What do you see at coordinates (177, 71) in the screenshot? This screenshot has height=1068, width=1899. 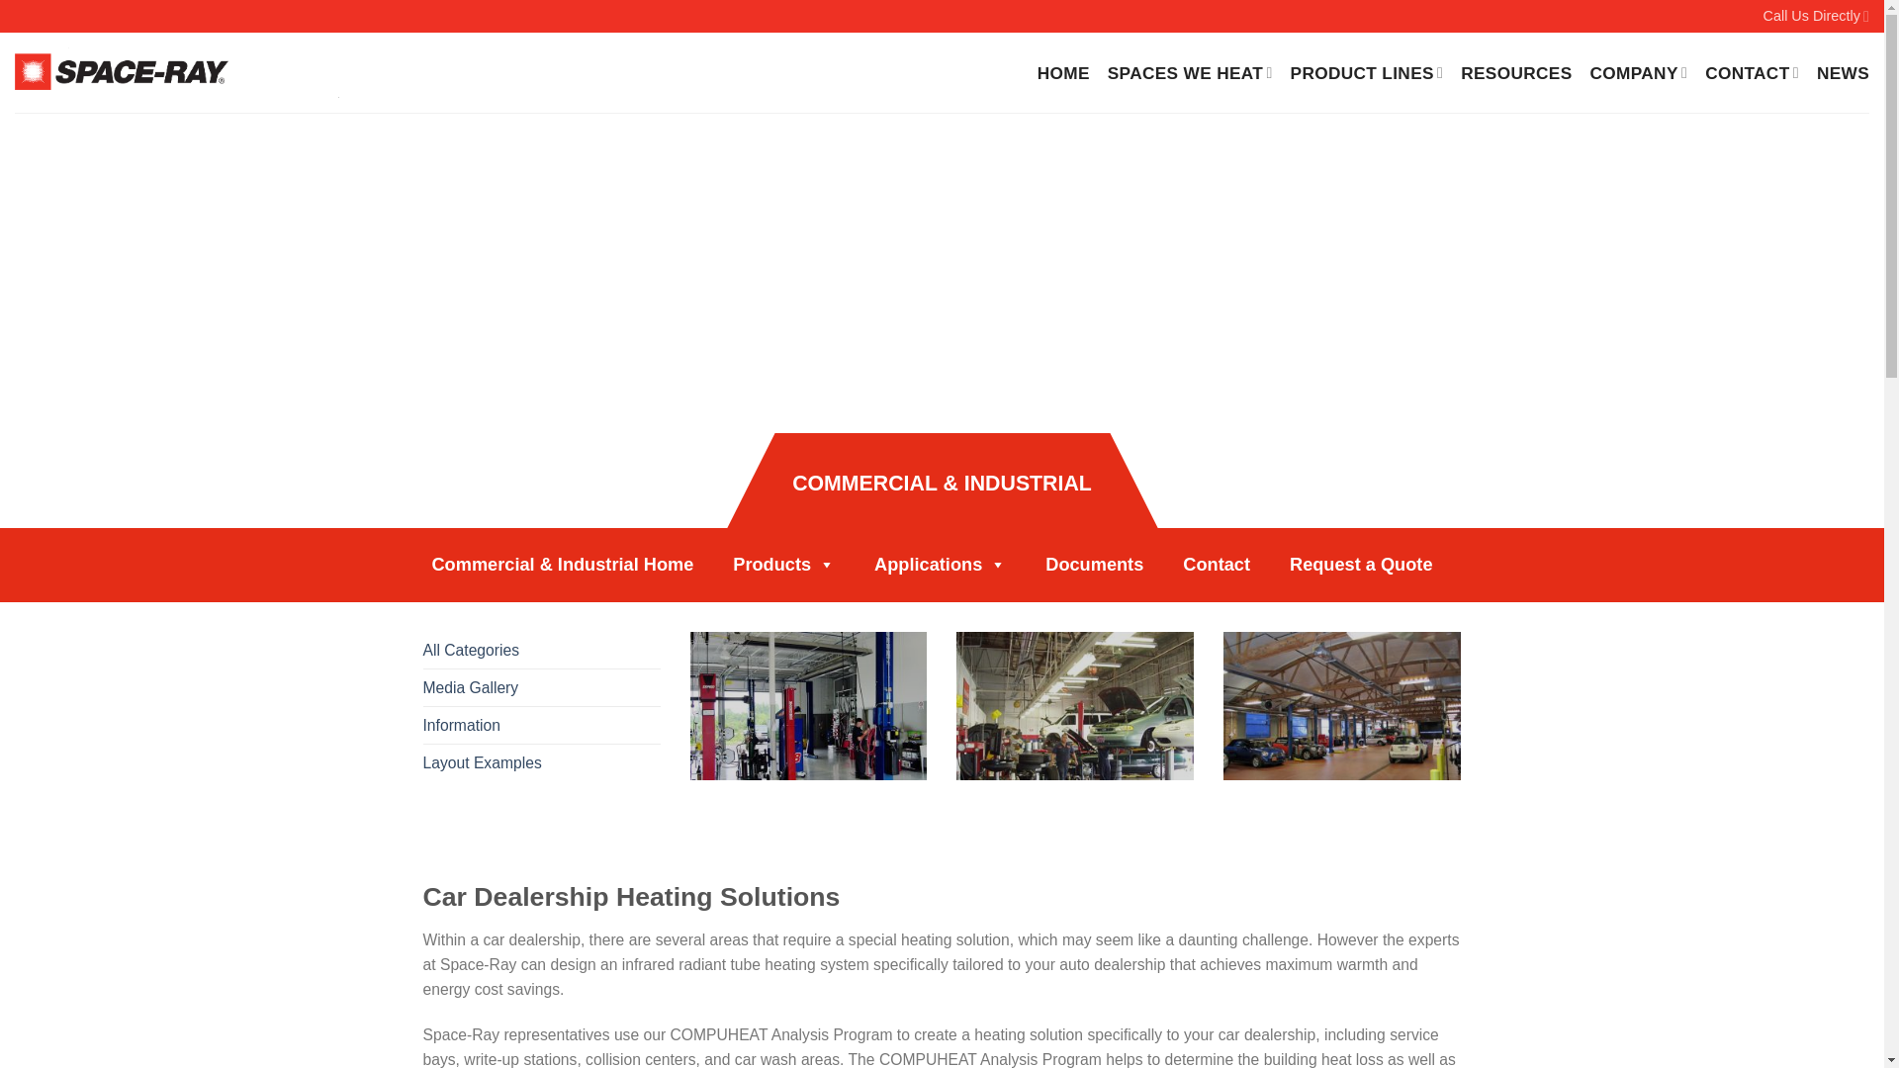 I see `Space-Ray Infrared Gas Heaters - We Know Heat` at bounding box center [177, 71].